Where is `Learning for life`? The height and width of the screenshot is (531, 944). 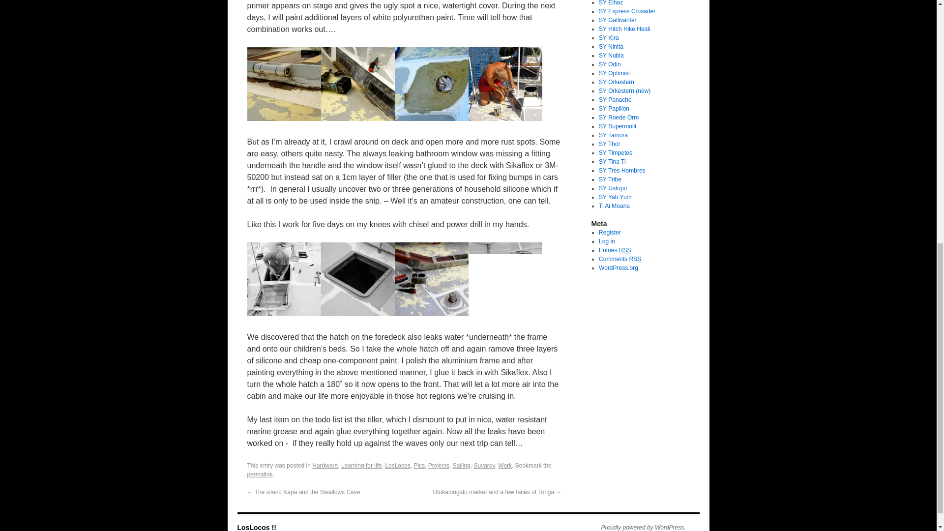 Learning for life is located at coordinates (361, 465).